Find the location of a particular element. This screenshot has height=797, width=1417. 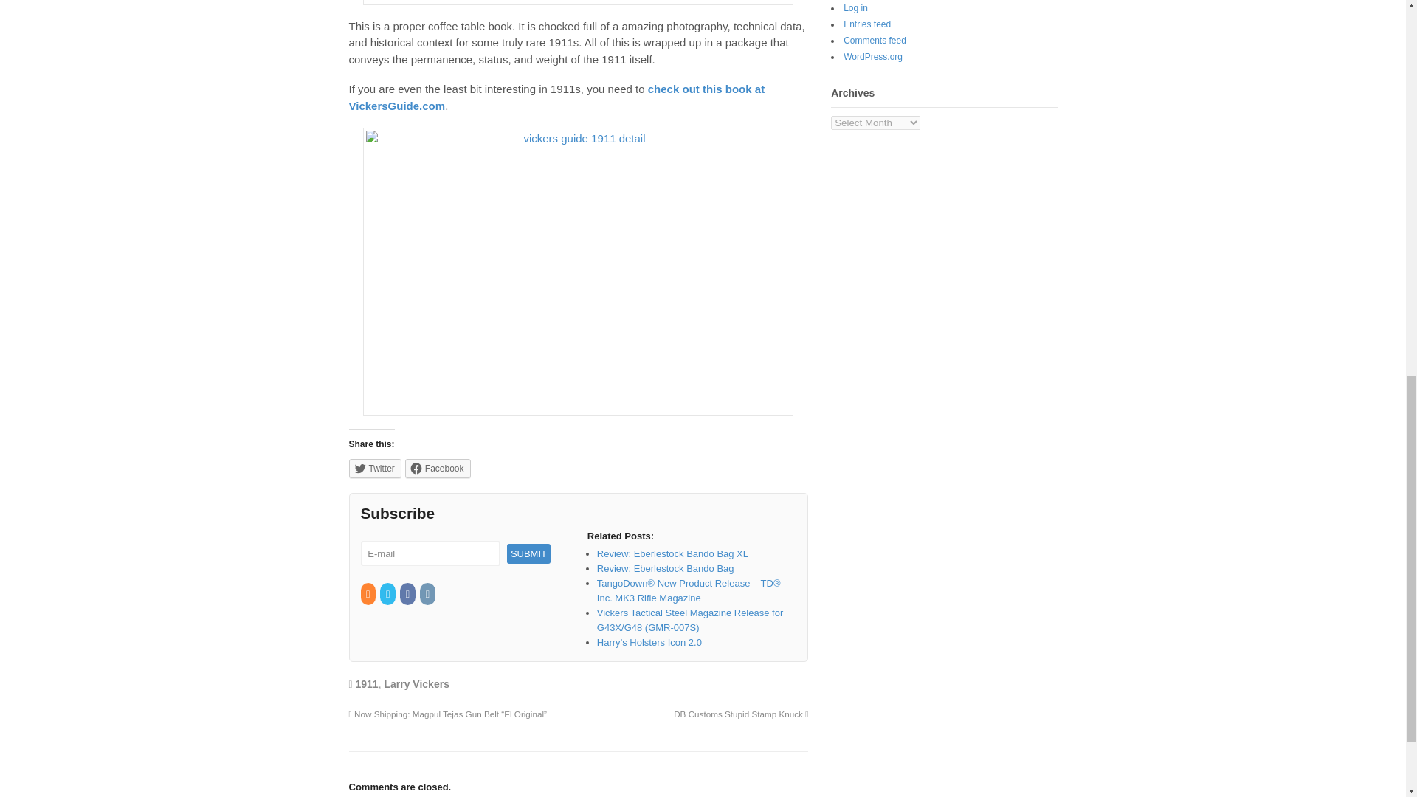

Submit is located at coordinates (528, 553).